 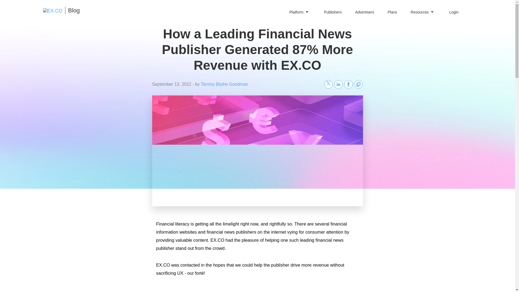 What do you see at coordinates (332, 12) in the screenshot?
I see `Publishers` at bounding box center [332, 12].